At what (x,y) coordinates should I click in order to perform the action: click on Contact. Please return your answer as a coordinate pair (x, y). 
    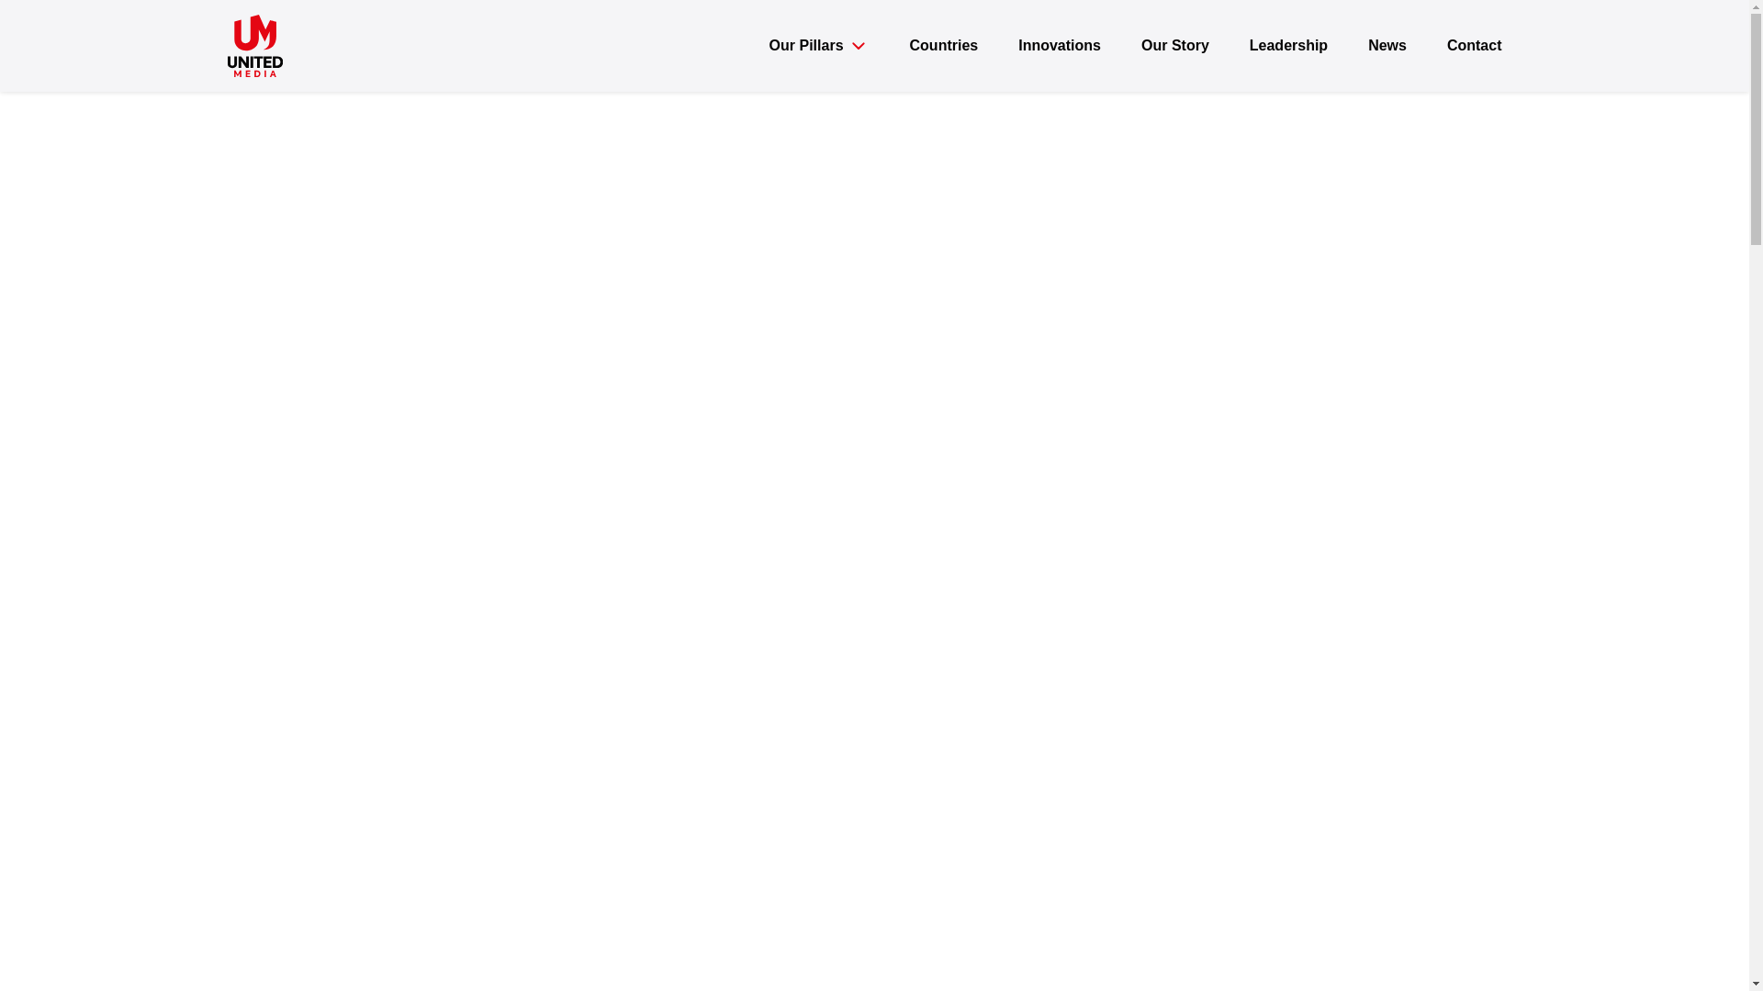
    Looking at the image, I should click on (1475, 46).